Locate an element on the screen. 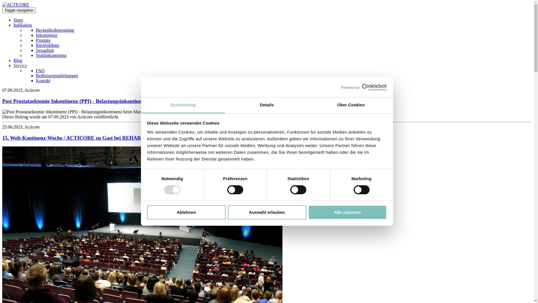  Zustimmung is located at coordinates (183, 105).